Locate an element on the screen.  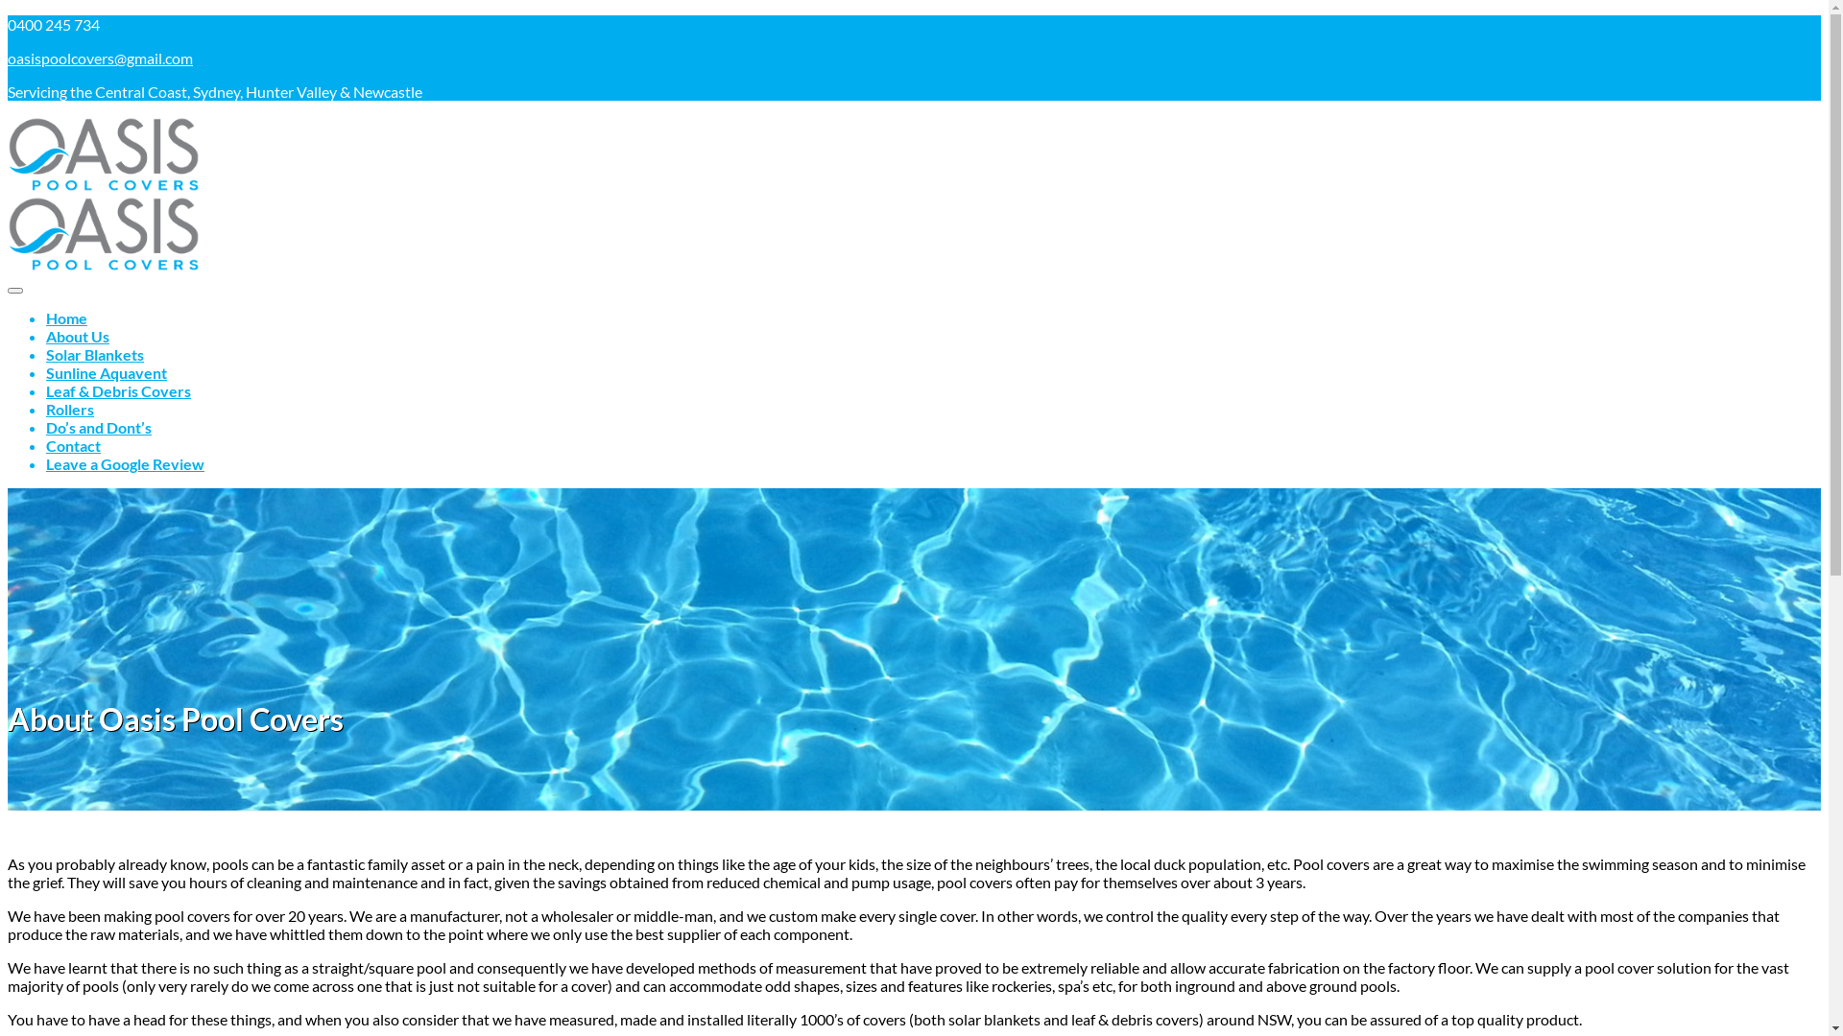
About Us is located at coordinates (78, 336).